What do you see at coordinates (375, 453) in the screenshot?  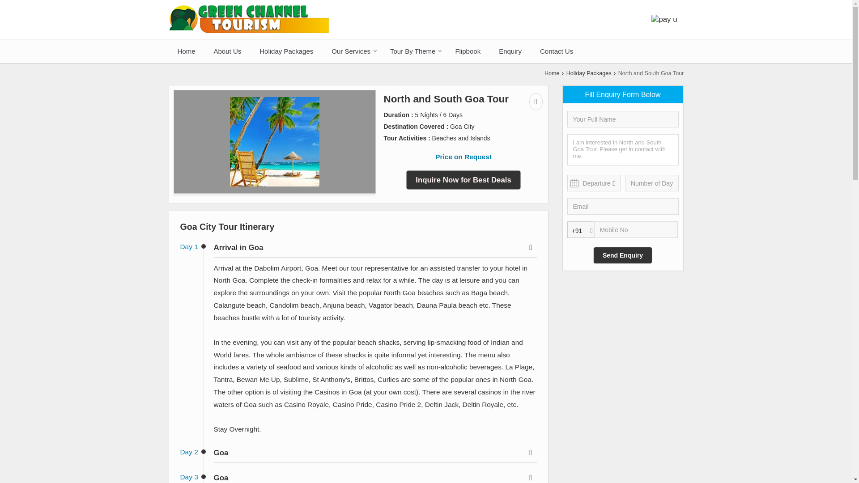 I see `Goa` at bounding box center [375, 453].